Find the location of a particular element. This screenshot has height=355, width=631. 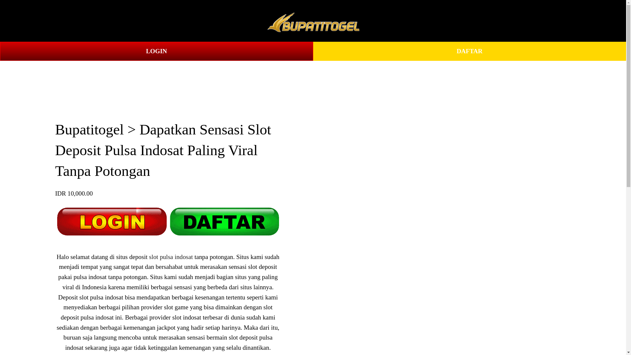

LOGIN is located at coordinates (156, 51).